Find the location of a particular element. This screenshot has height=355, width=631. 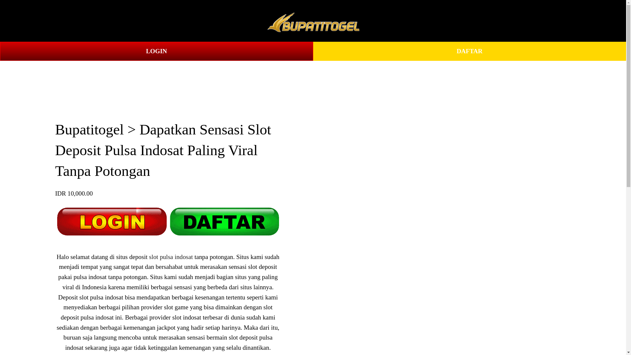

LOGIN is located at coordinates (156, 51).